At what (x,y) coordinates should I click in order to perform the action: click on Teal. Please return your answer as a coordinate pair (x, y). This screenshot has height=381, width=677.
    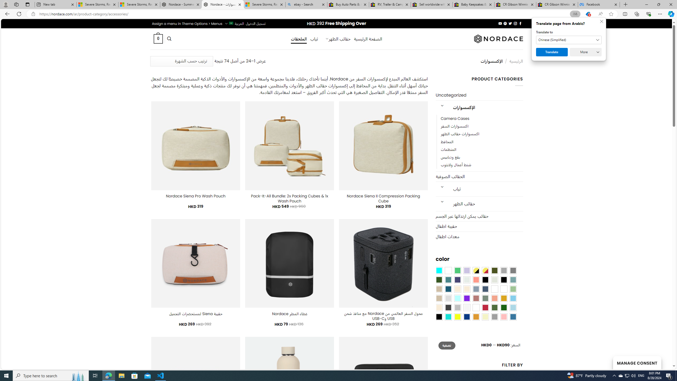
    Looking at the image, I should click on (448, 280).